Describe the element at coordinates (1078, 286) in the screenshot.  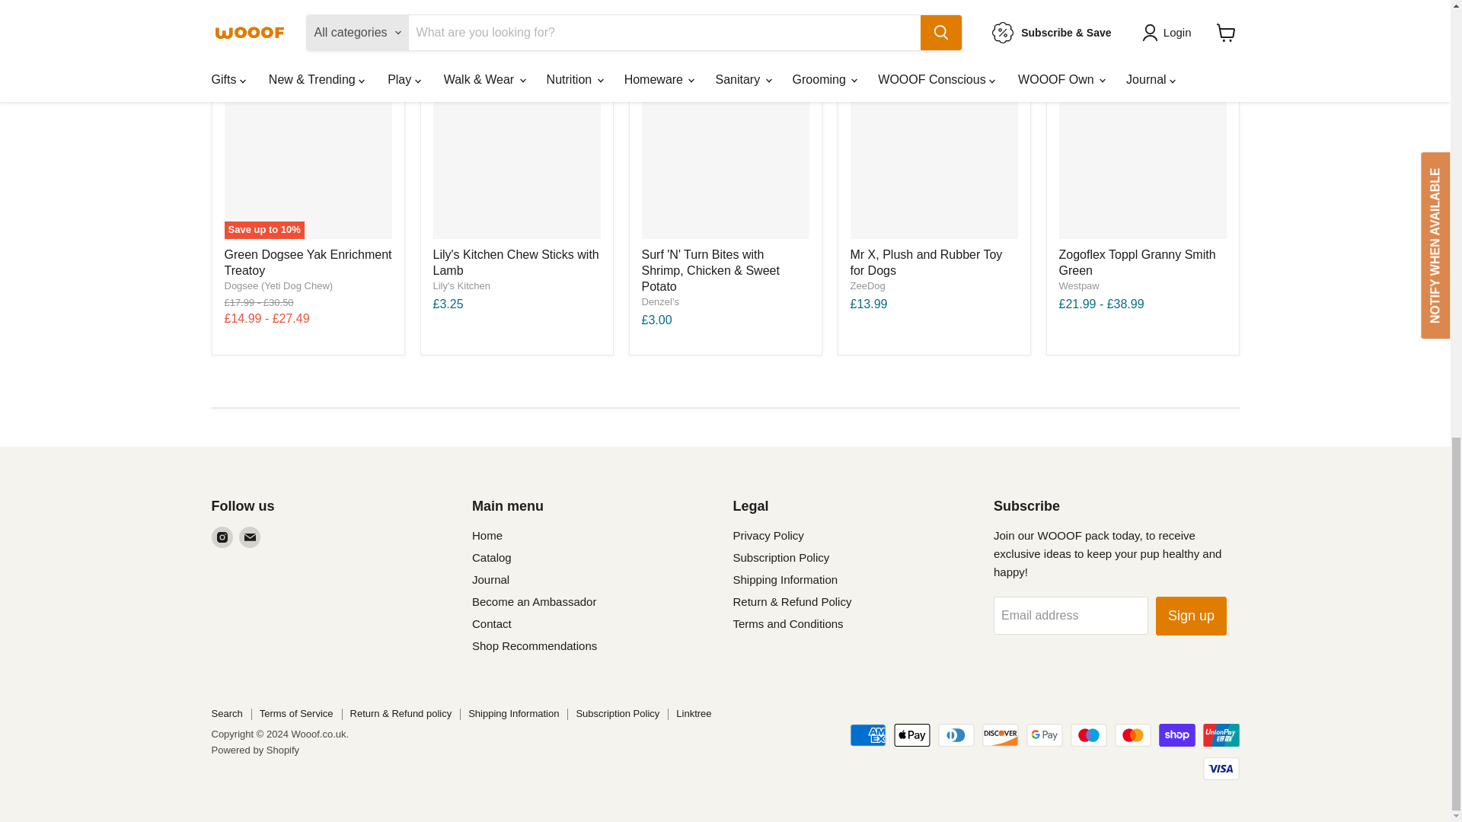
I see `Westpaw` at that location.